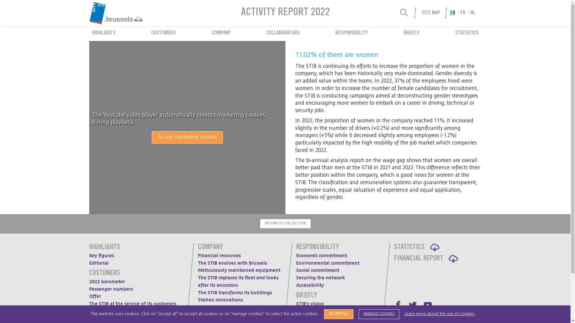 Image resolution: width=575 pixels, height=323 pixels. What do you see at coordinates (379, 314) in the screenshot?
I see `MANAGE COOKIES` at bounding box center [379, 314].